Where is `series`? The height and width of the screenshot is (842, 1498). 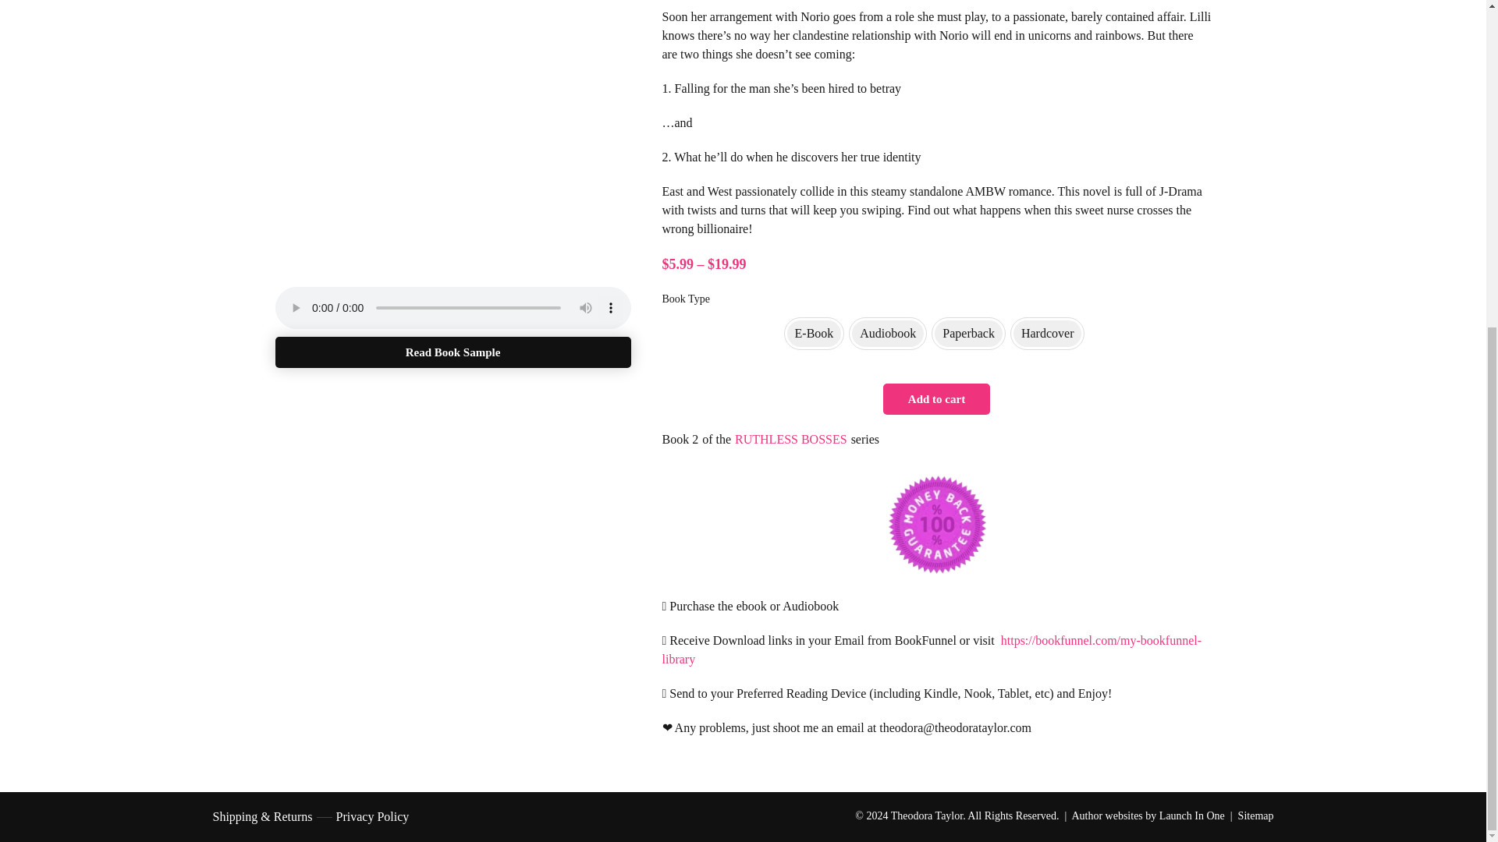
series is located at coordinates (864, 439).